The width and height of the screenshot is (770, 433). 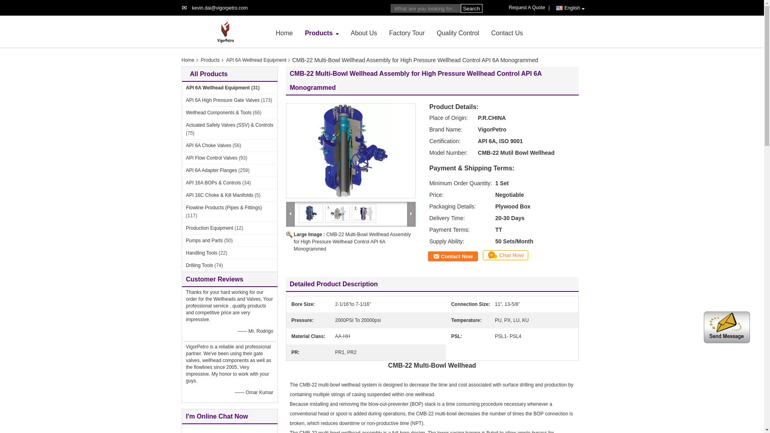 I want to click on English, so click(x=570, y=8).